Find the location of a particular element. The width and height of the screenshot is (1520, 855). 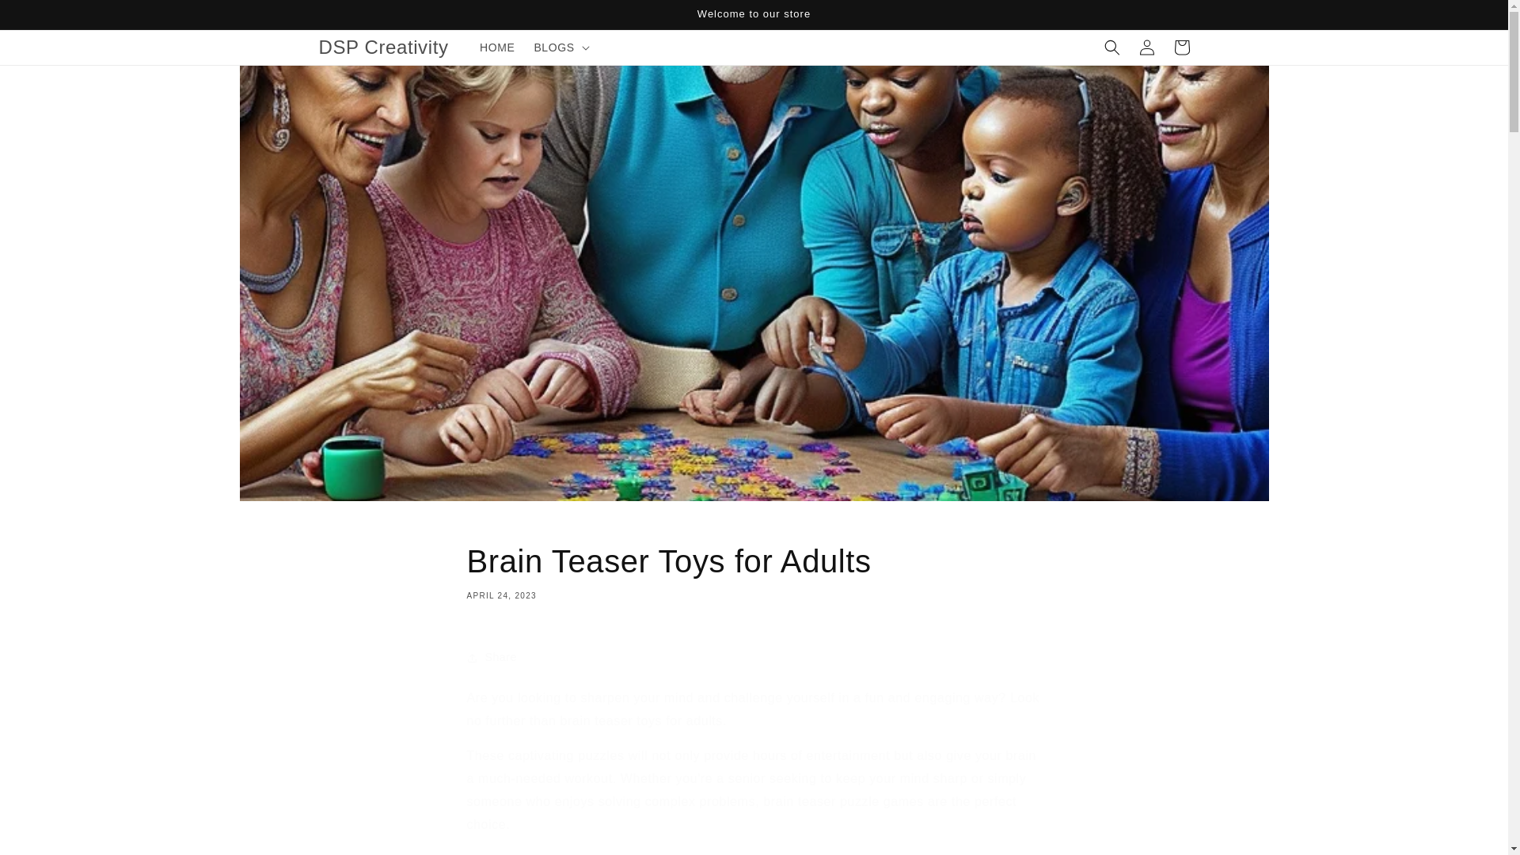

DSP Creativity is located at coordinates (754, 657).